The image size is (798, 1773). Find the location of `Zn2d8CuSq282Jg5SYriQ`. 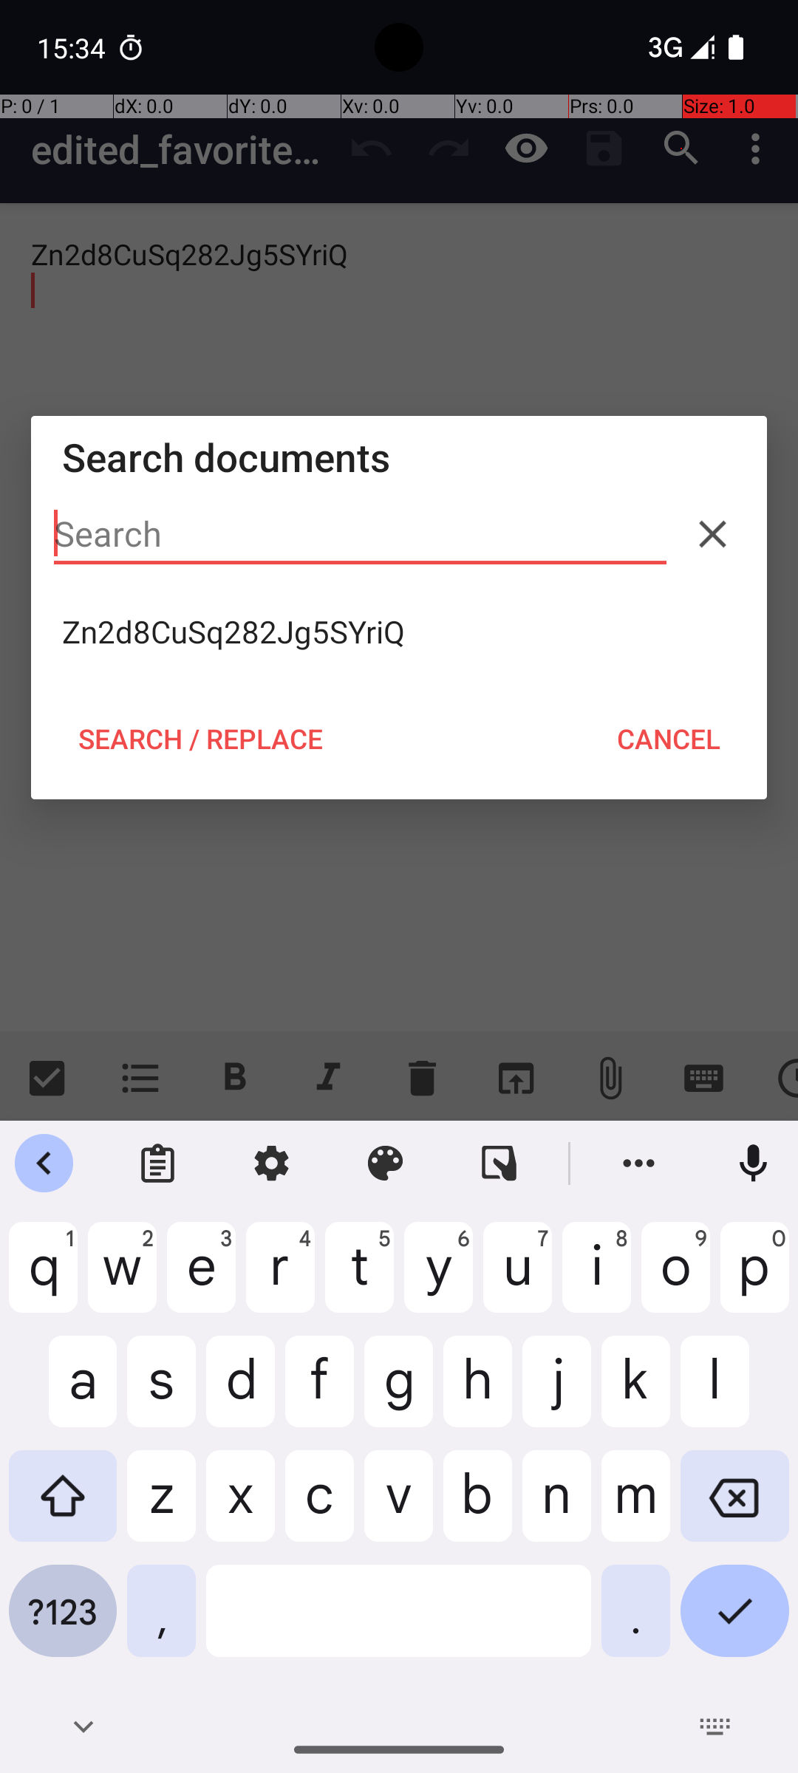

Zn2d8CuSq282Jg5SYriQ is located at coordinates (399, 632).